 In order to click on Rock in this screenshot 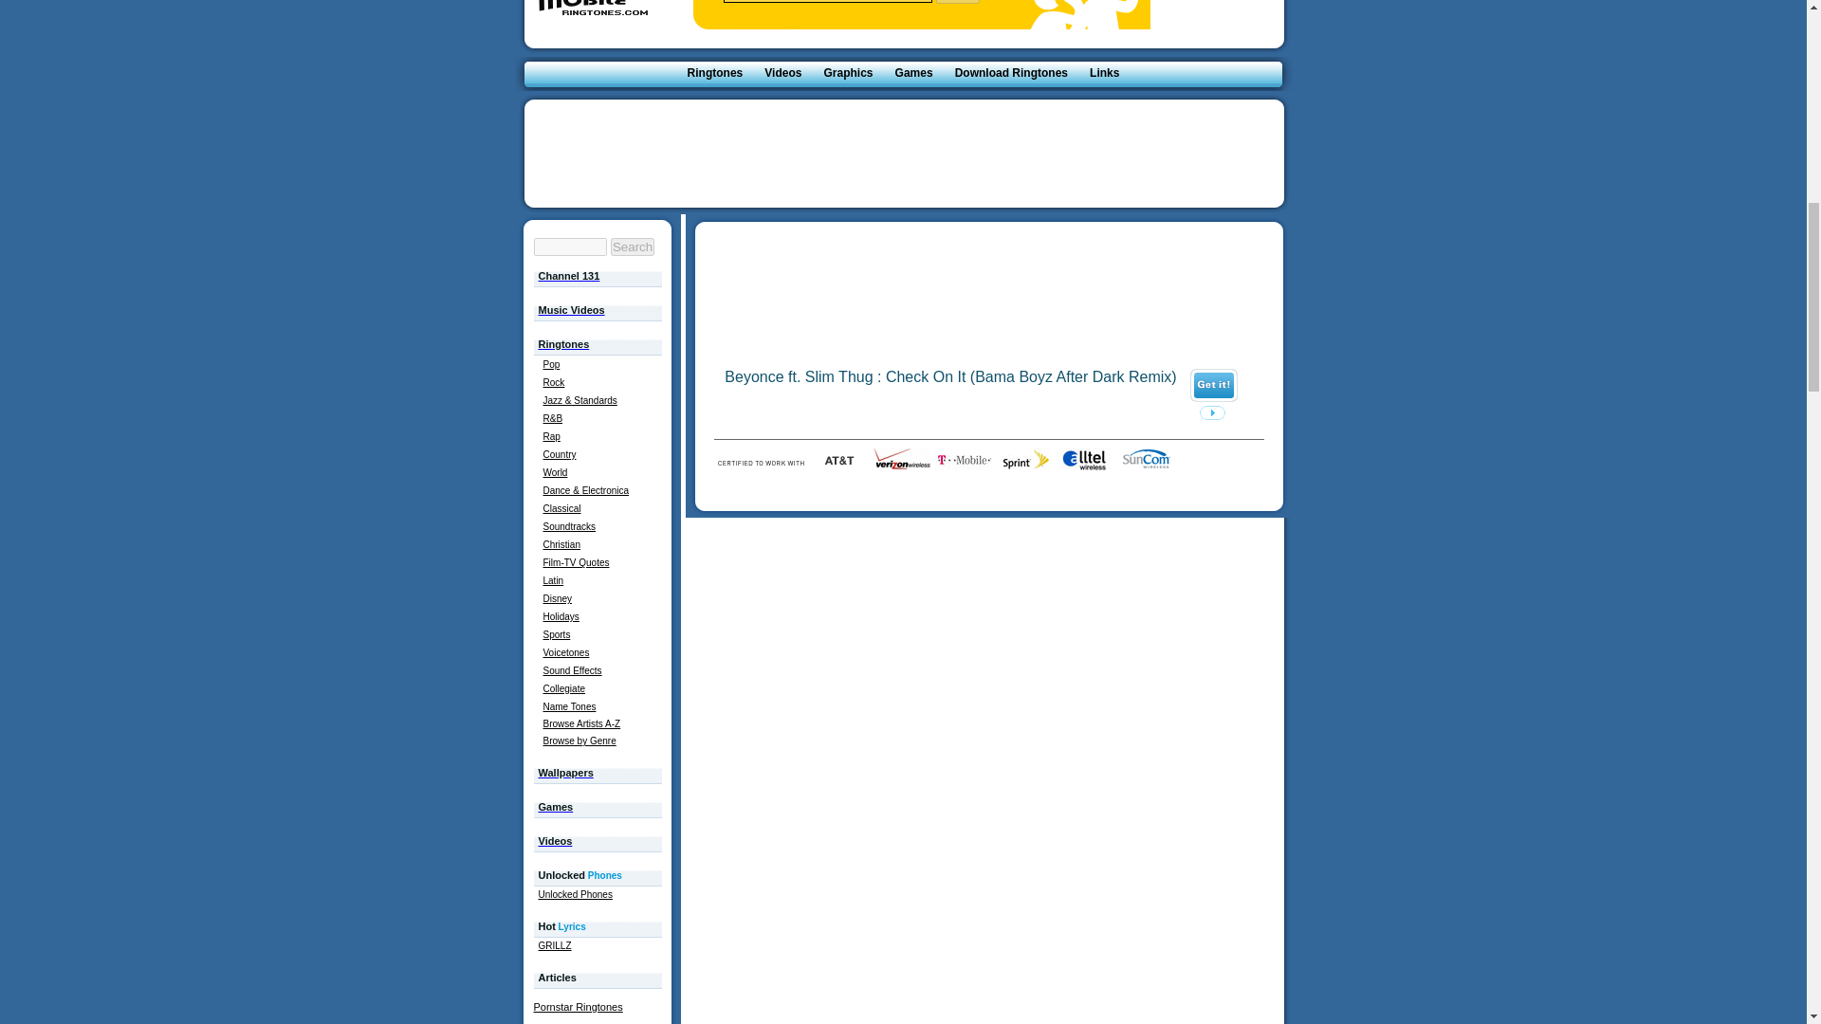, I will do `click(554, 383)`.